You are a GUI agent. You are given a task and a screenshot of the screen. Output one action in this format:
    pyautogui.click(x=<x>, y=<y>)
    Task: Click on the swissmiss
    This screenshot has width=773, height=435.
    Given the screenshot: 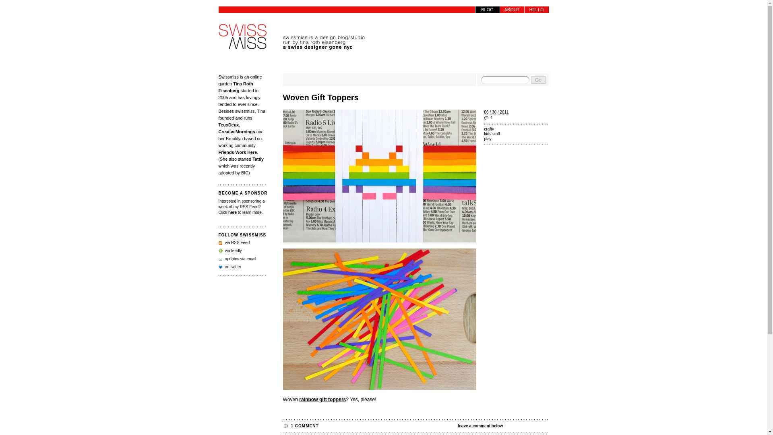 What is the action you would take?
    pyautogui.click(x=242, y=37)
    